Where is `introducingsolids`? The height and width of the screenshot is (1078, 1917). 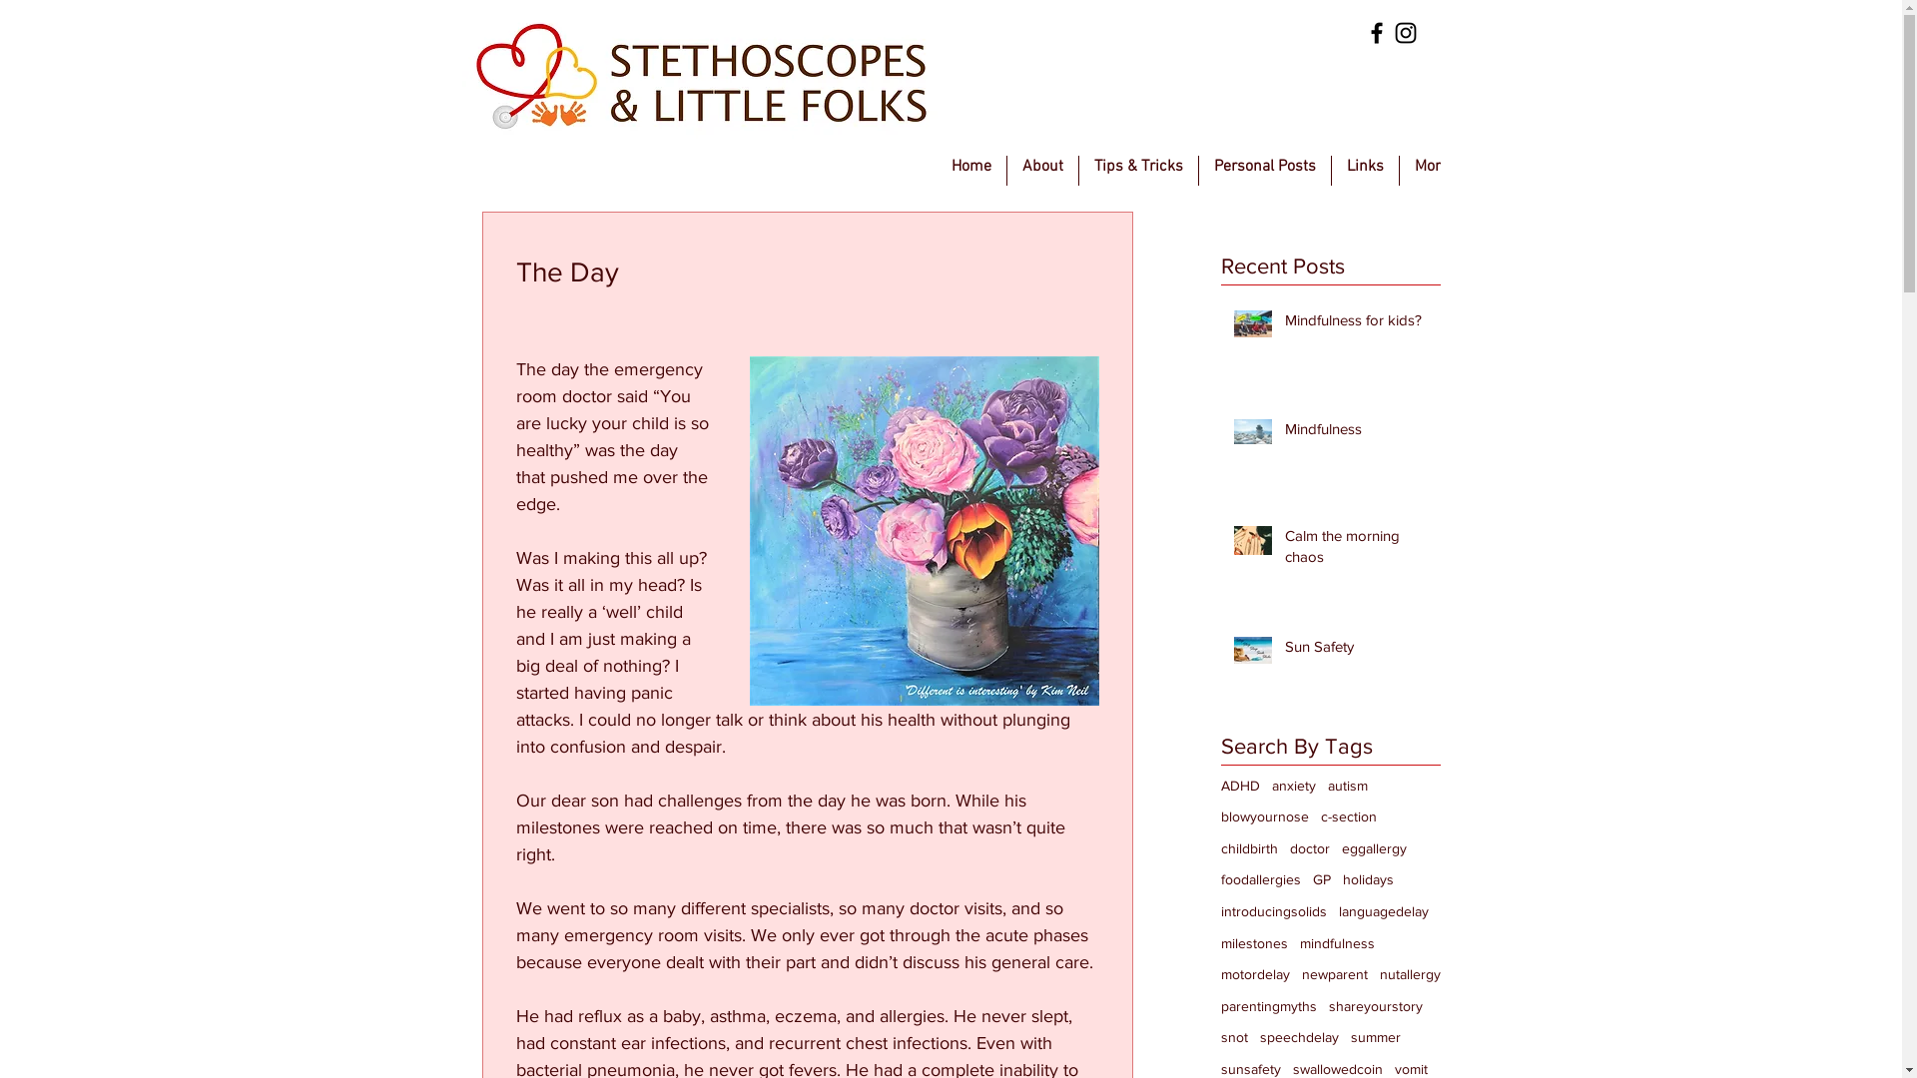
introducingsolids is located at coordinates (1273, 912).